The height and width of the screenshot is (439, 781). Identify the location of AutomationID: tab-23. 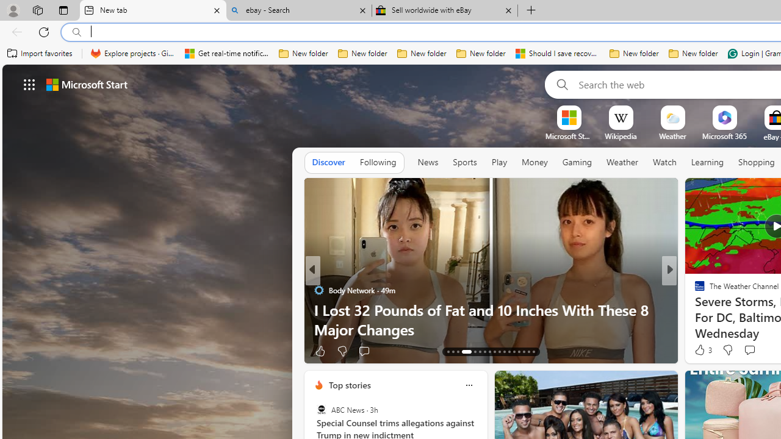
(504, 351).